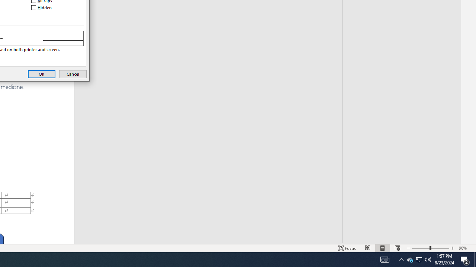  What do you see at coordinates (428, 260) in the screenshot?
I see `Q2790: 100%` at bounding box center [428, 260].